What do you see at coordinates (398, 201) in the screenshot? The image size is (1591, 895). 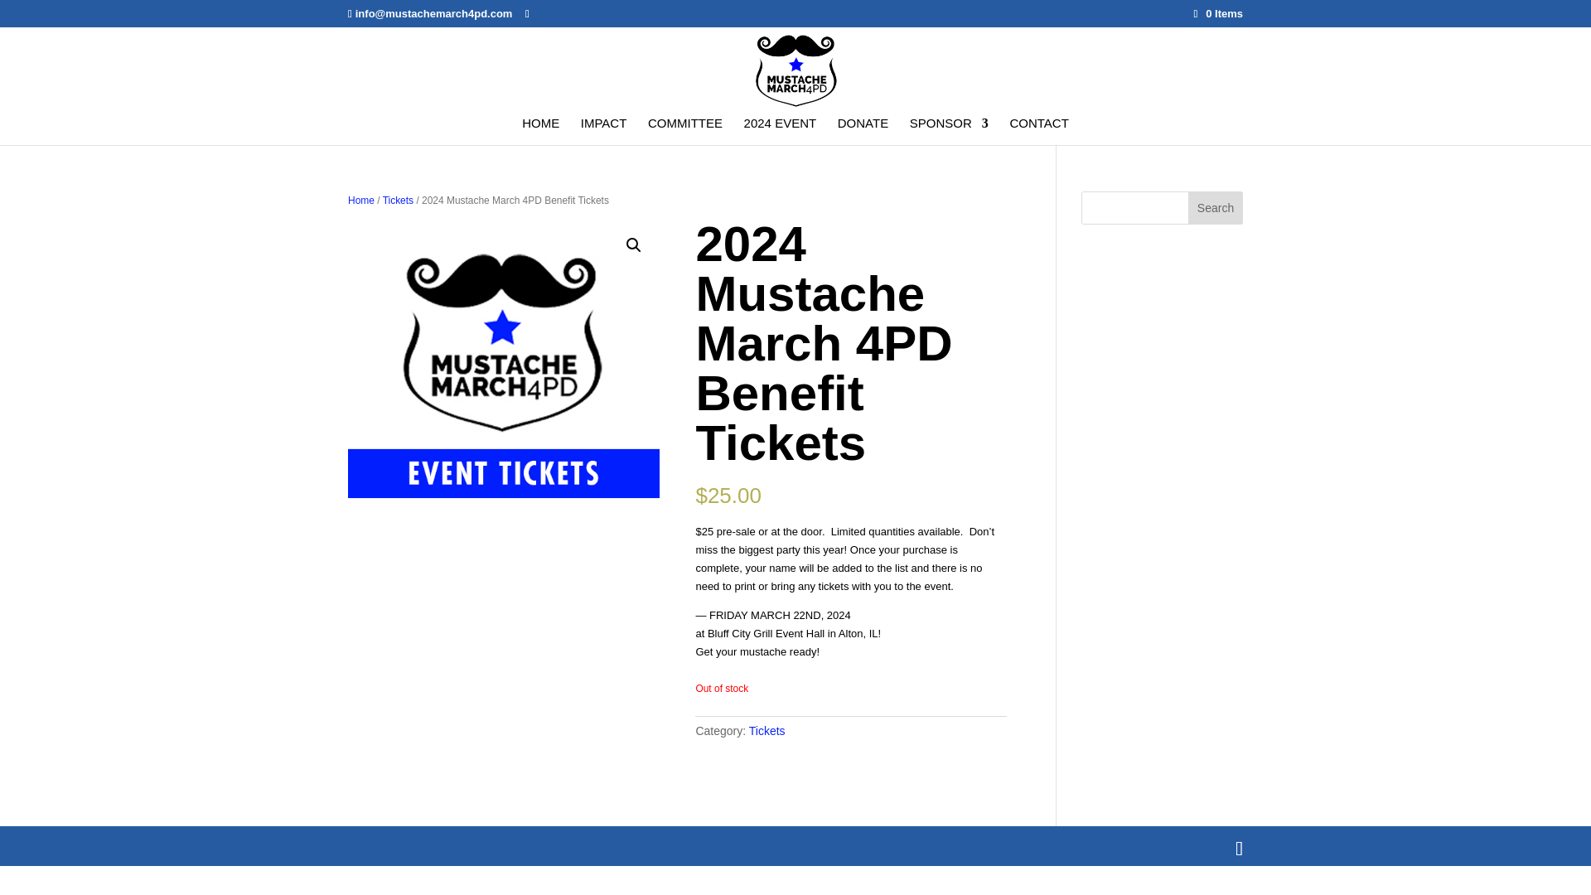 I see `Tickets` at bounding box center [398, 201].